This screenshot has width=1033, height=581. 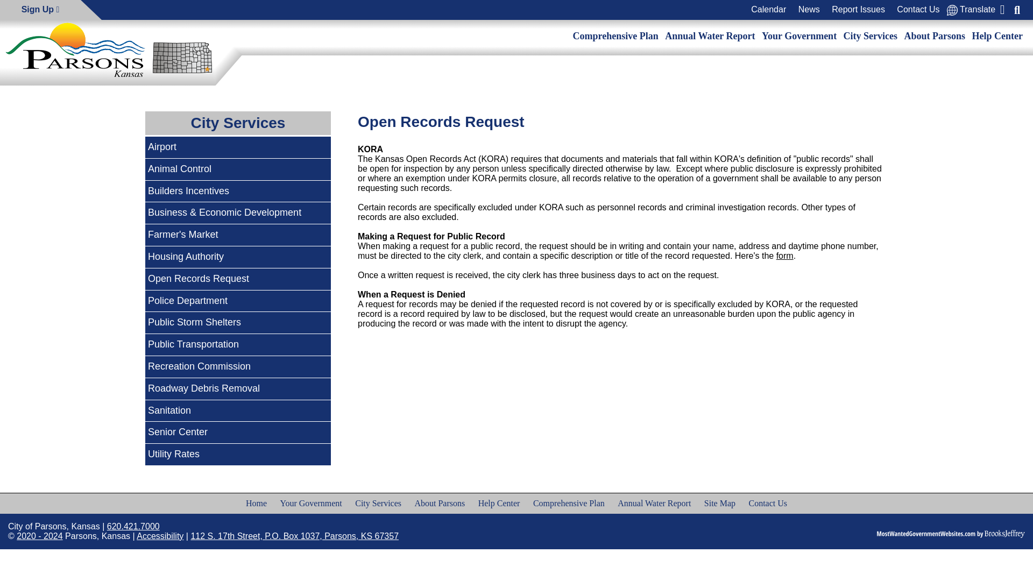 I want to click on Translate, so click(x=971, y=10).